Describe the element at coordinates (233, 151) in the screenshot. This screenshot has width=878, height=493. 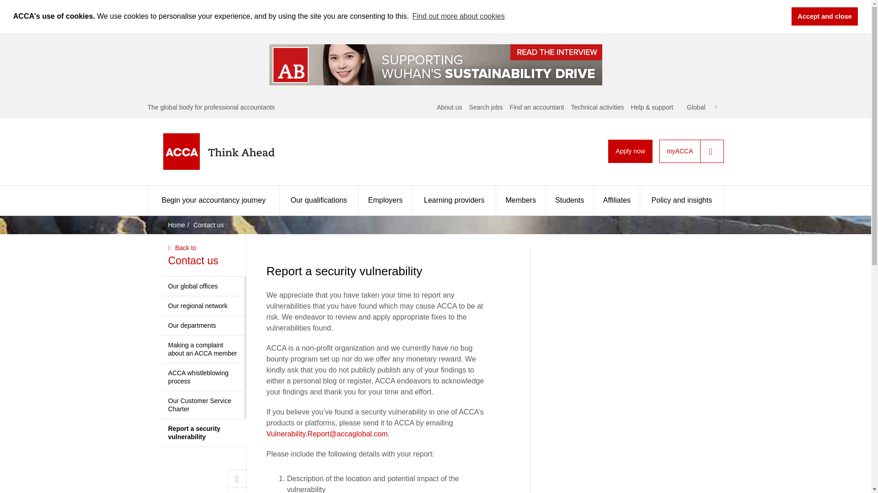
I see `Home` at that location.